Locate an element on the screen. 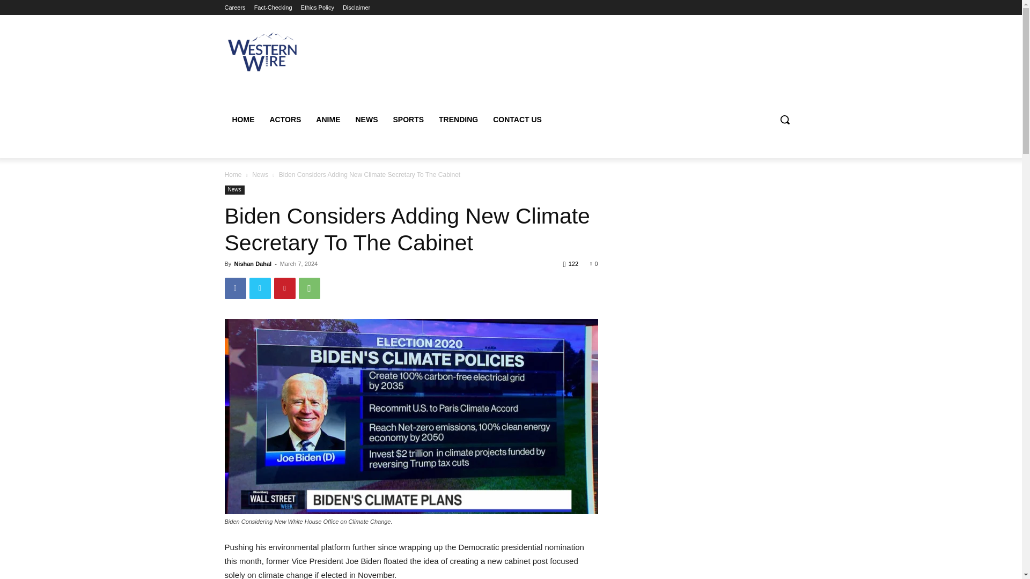  WhatsApp is located at coordinates (309, 288).